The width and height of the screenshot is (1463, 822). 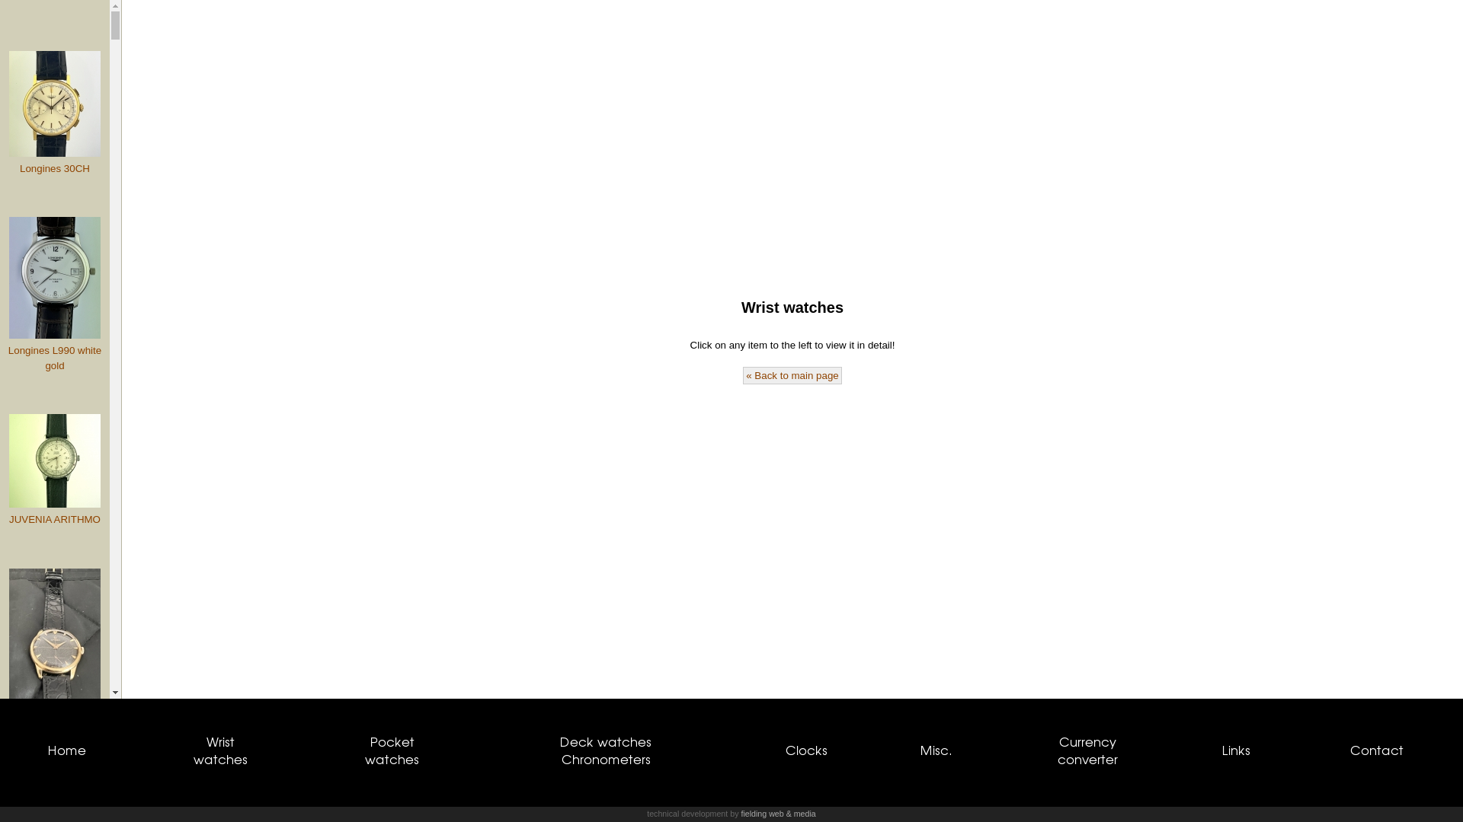 What do you see at coordinates (55, 113) in the screenshot?
I see `Longines 30CH` at bounding box center [55, 113].